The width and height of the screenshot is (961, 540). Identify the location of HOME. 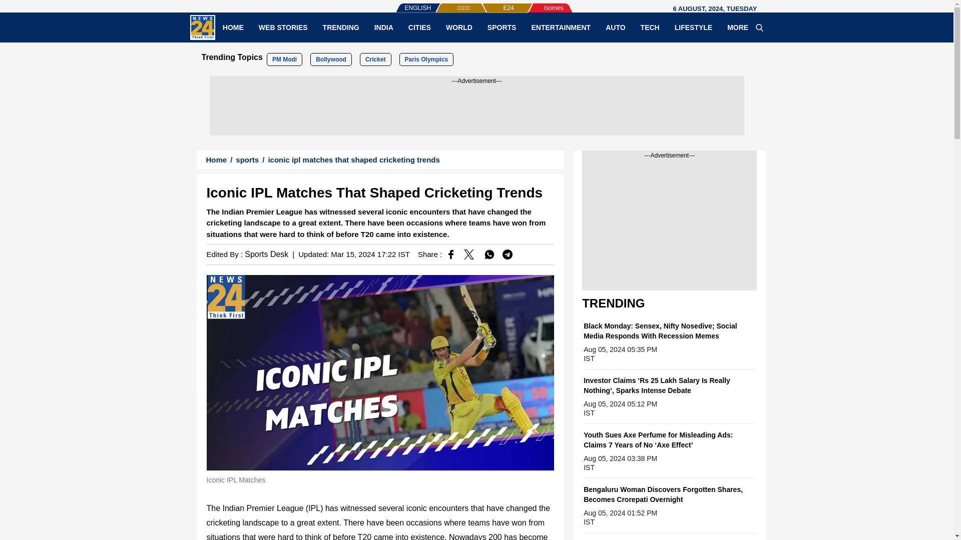
(233, 27).